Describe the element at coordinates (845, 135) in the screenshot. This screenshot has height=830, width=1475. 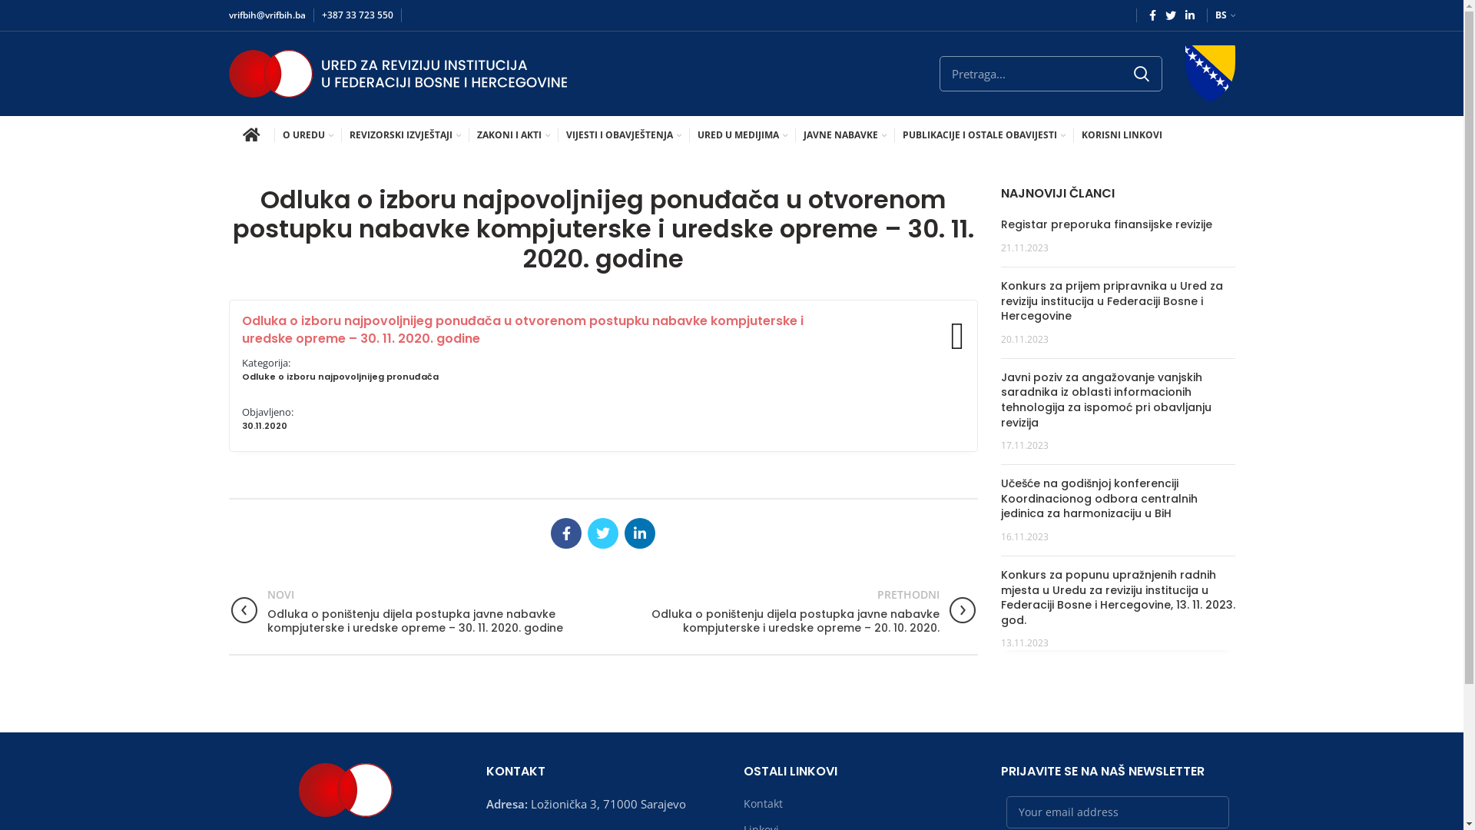
I see `JAVNE NABAVKE` at that location.